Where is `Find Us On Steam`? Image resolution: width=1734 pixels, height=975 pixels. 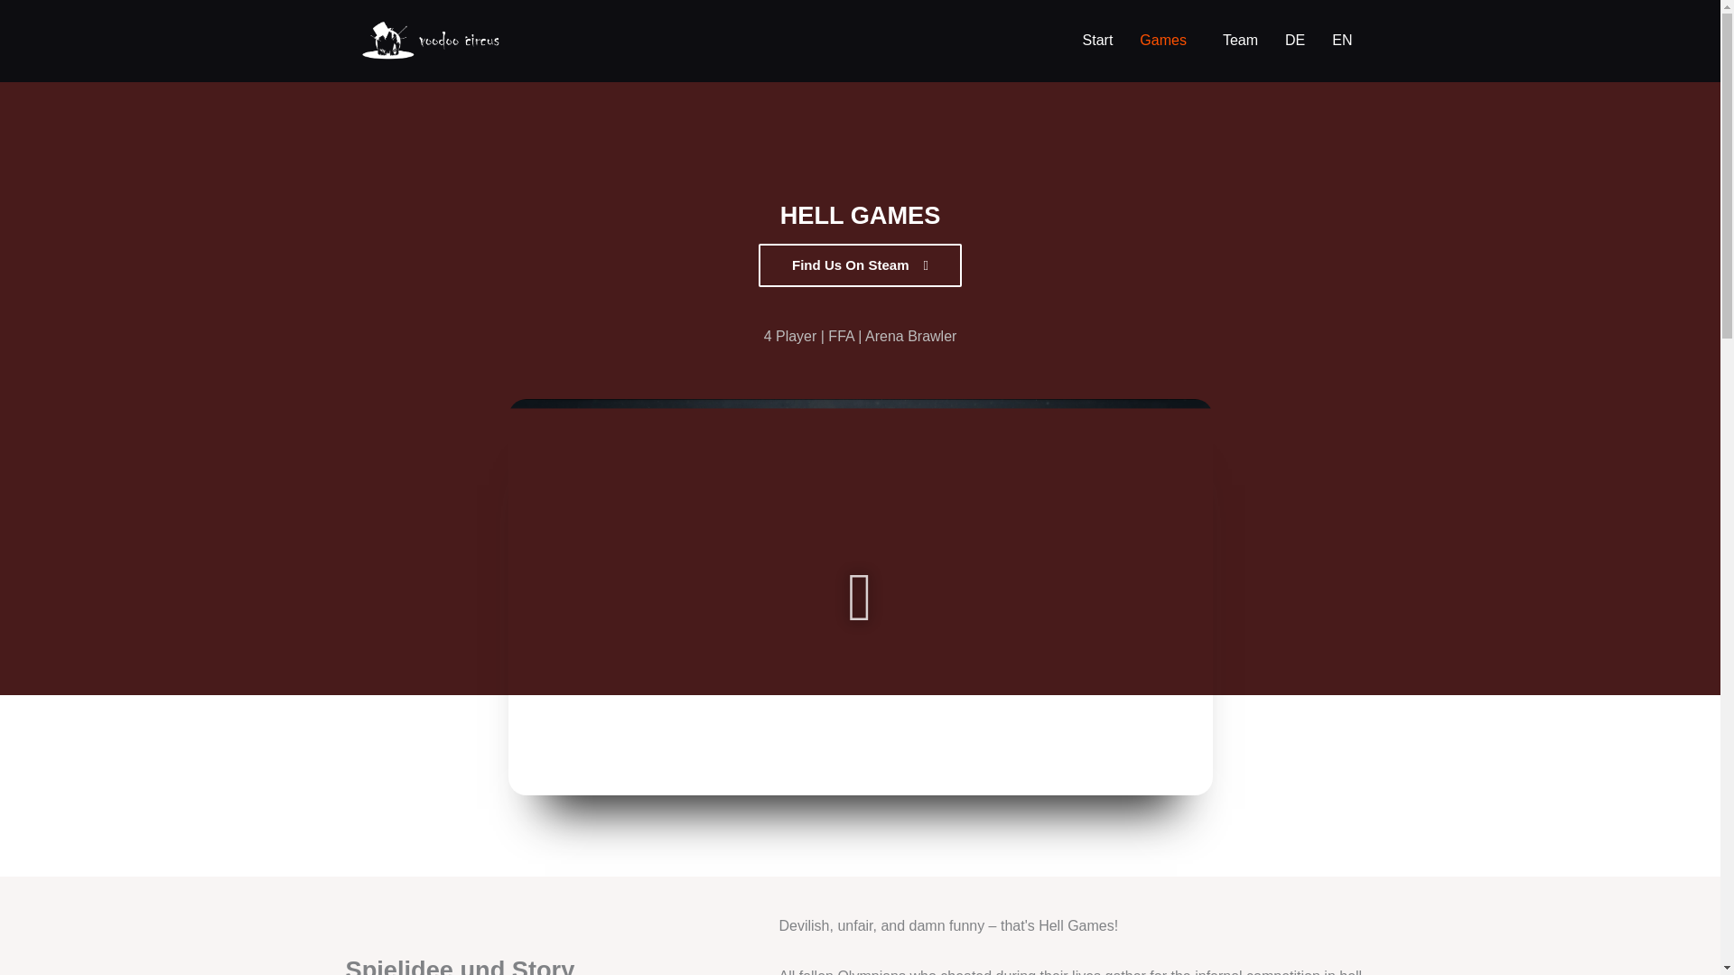 Find Us On Steam is located at coordinates (860, 265).